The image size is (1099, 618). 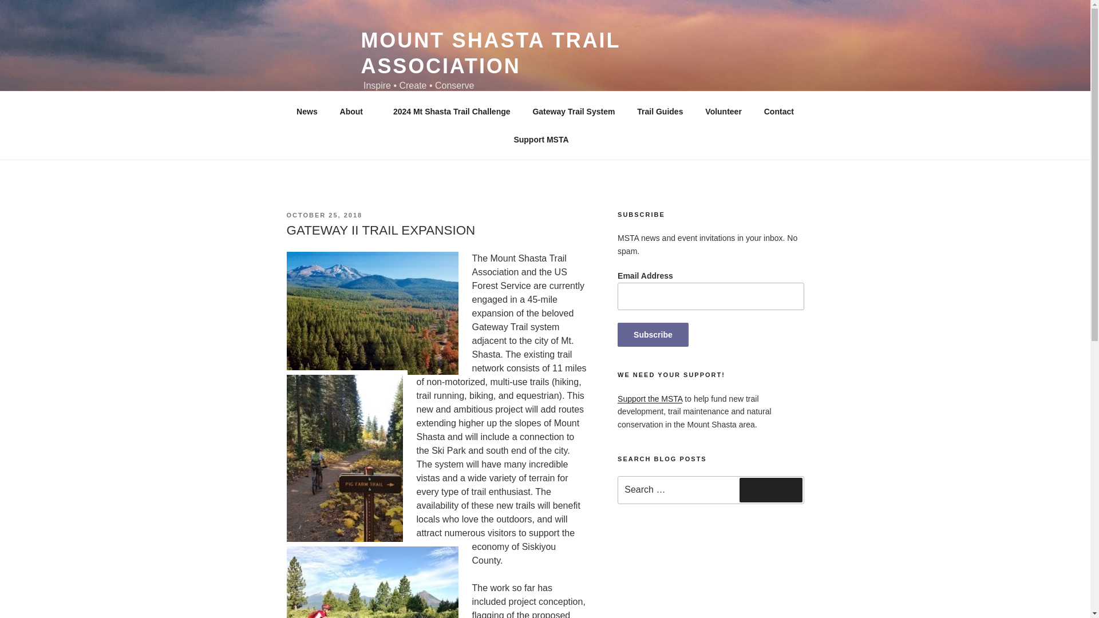 I want to click on News, so click(x=307, y=111).